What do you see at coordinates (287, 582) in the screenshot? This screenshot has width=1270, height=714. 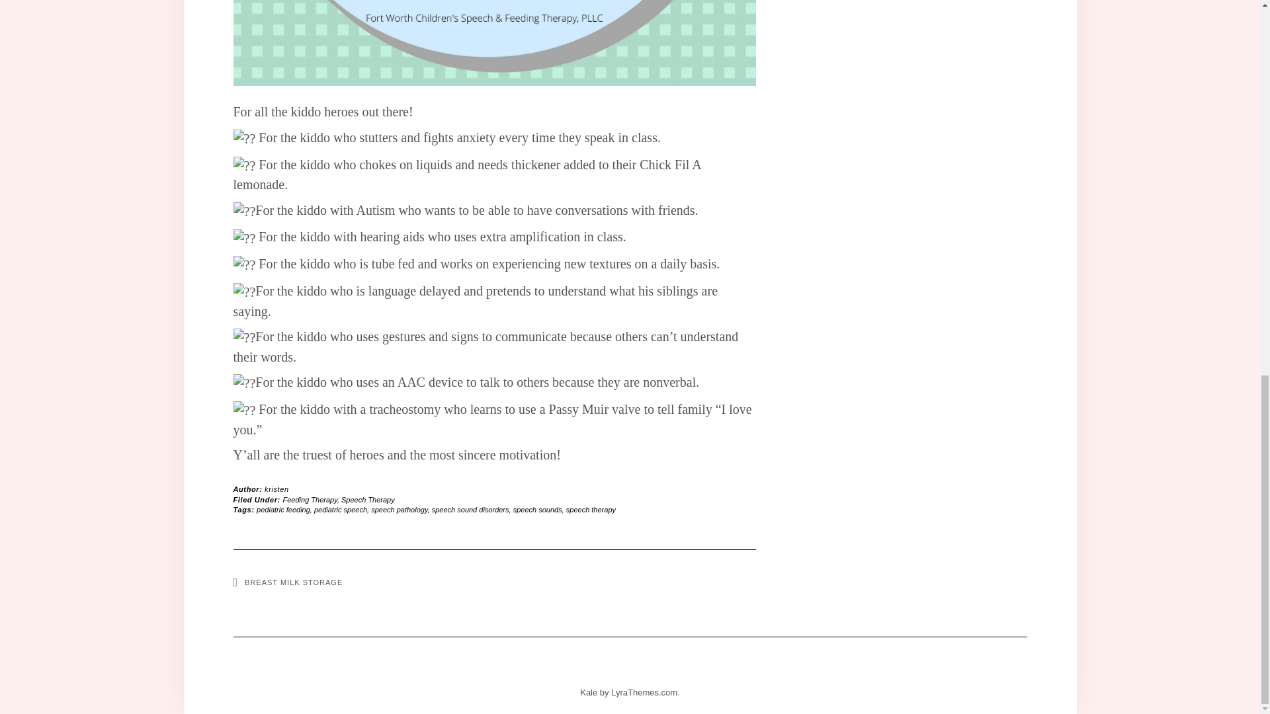 I see `BREAST MILK STORAGE` at bounding box center [287, 582].